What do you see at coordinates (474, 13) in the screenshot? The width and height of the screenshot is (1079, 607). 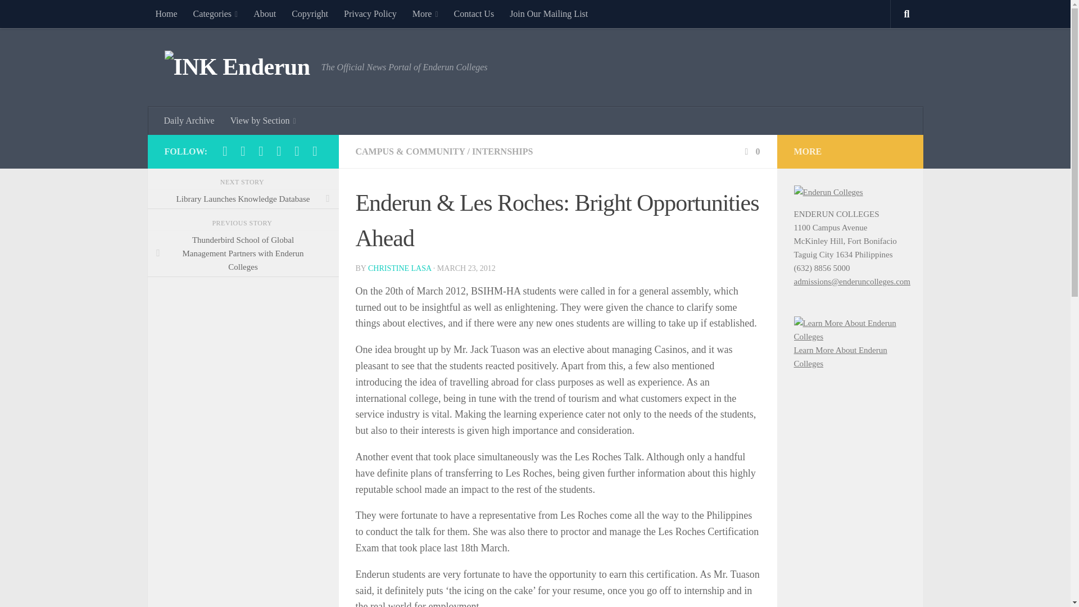 I see `Contact Us` at bounding box center [474, 13].